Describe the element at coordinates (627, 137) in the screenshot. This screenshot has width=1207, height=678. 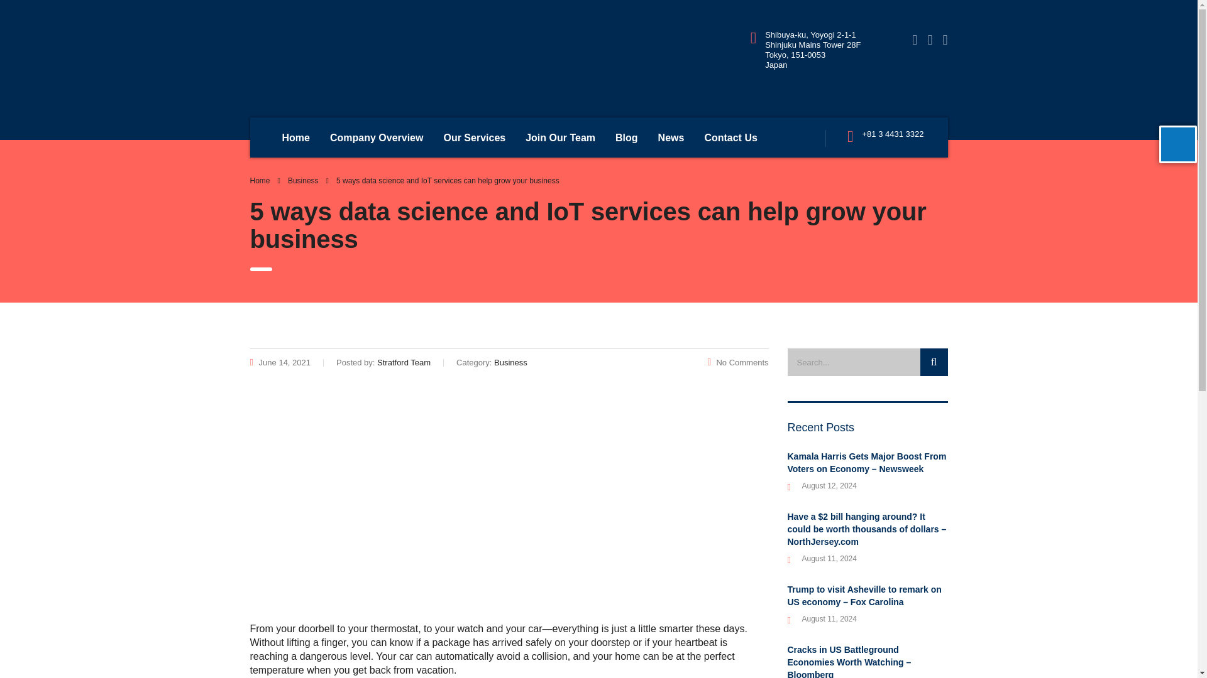
I see `Blog` at that location.